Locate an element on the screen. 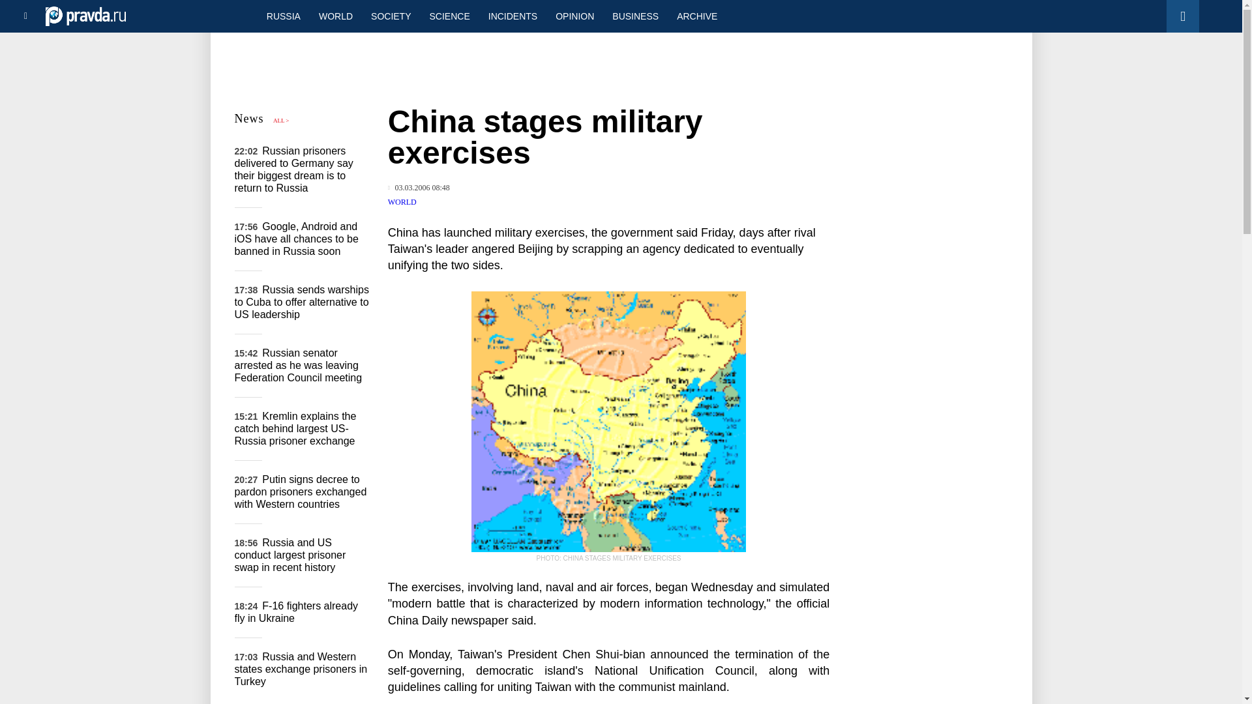 The width and height of the screenshot is (1252, 704). WORLD is located at coordinates (402, 202).